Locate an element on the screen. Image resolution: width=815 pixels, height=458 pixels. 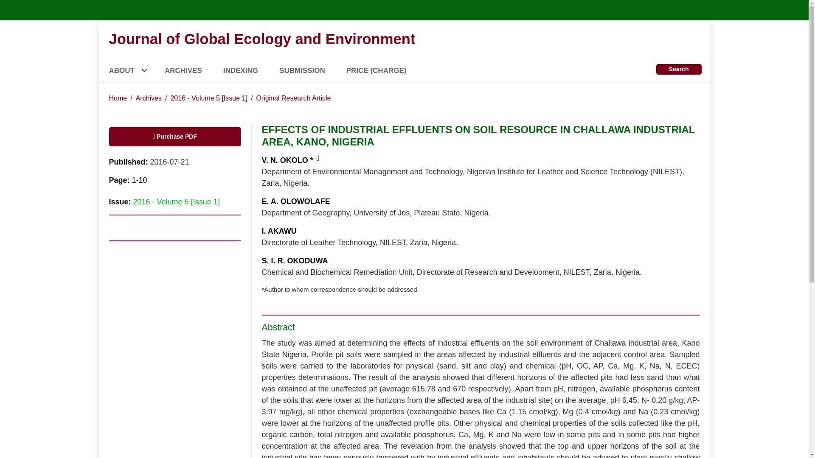
Purchase PDF is located at coordinates (174, 137).